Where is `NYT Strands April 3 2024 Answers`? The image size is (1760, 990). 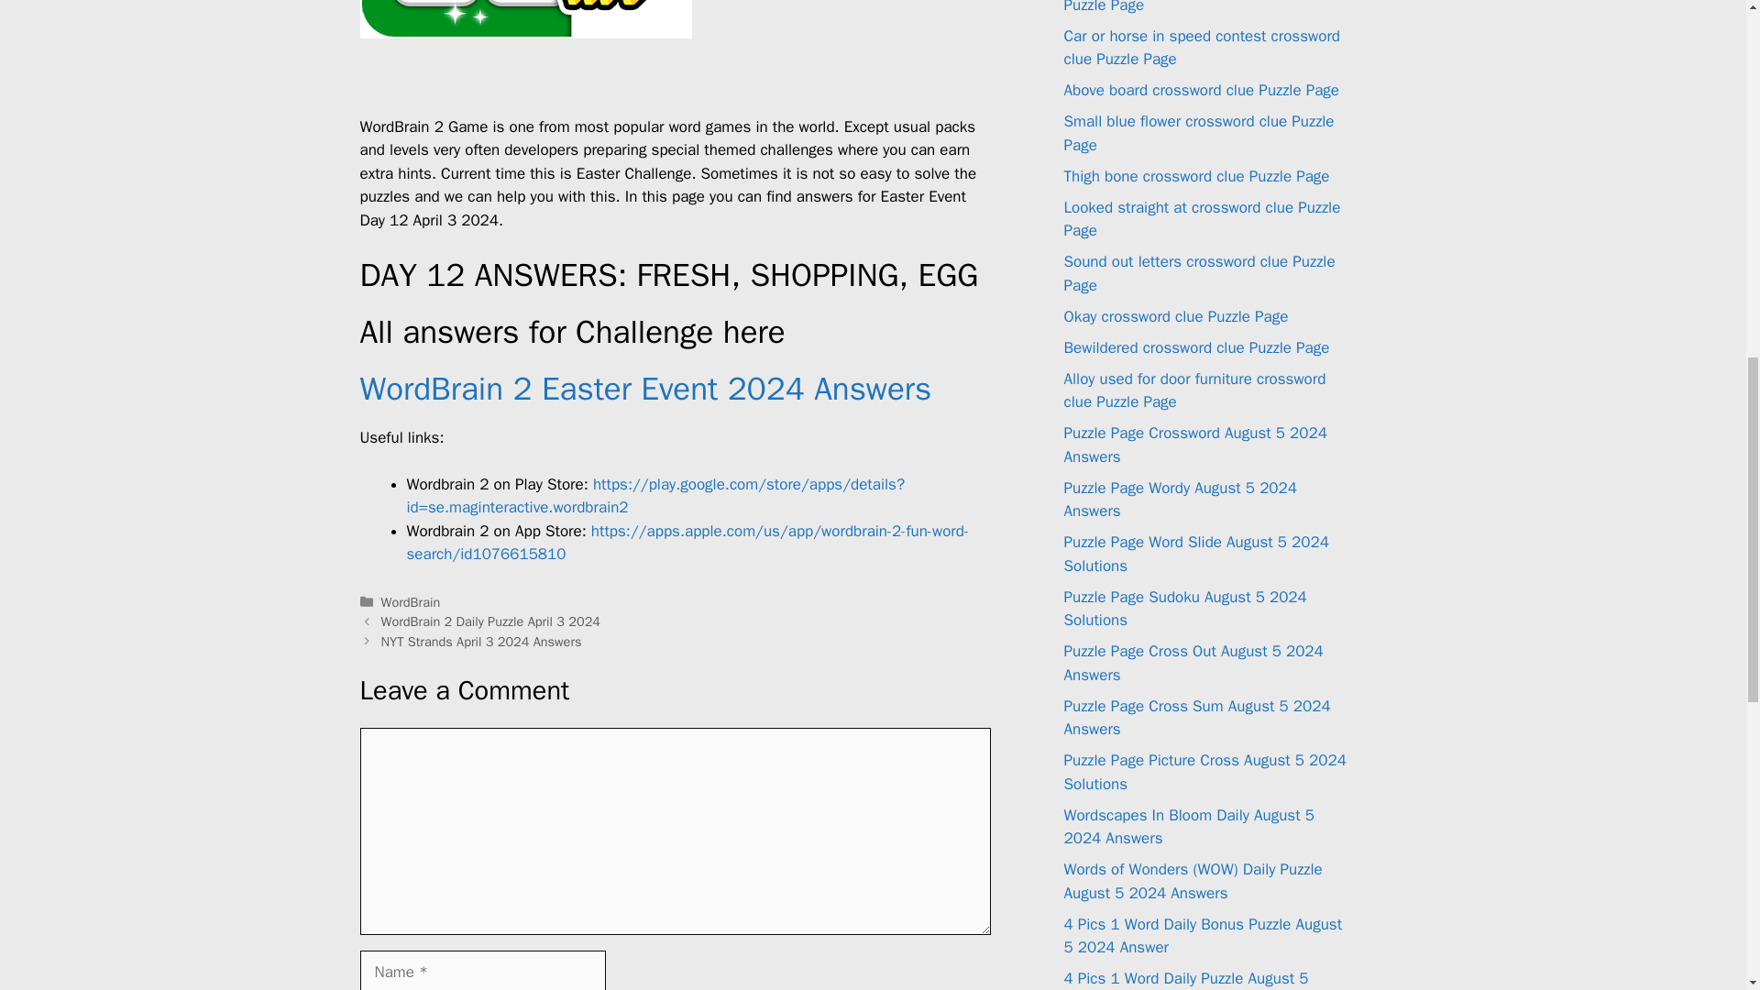 NYT Strands April 3 2024 Answers is located at coordinates (482, 642).